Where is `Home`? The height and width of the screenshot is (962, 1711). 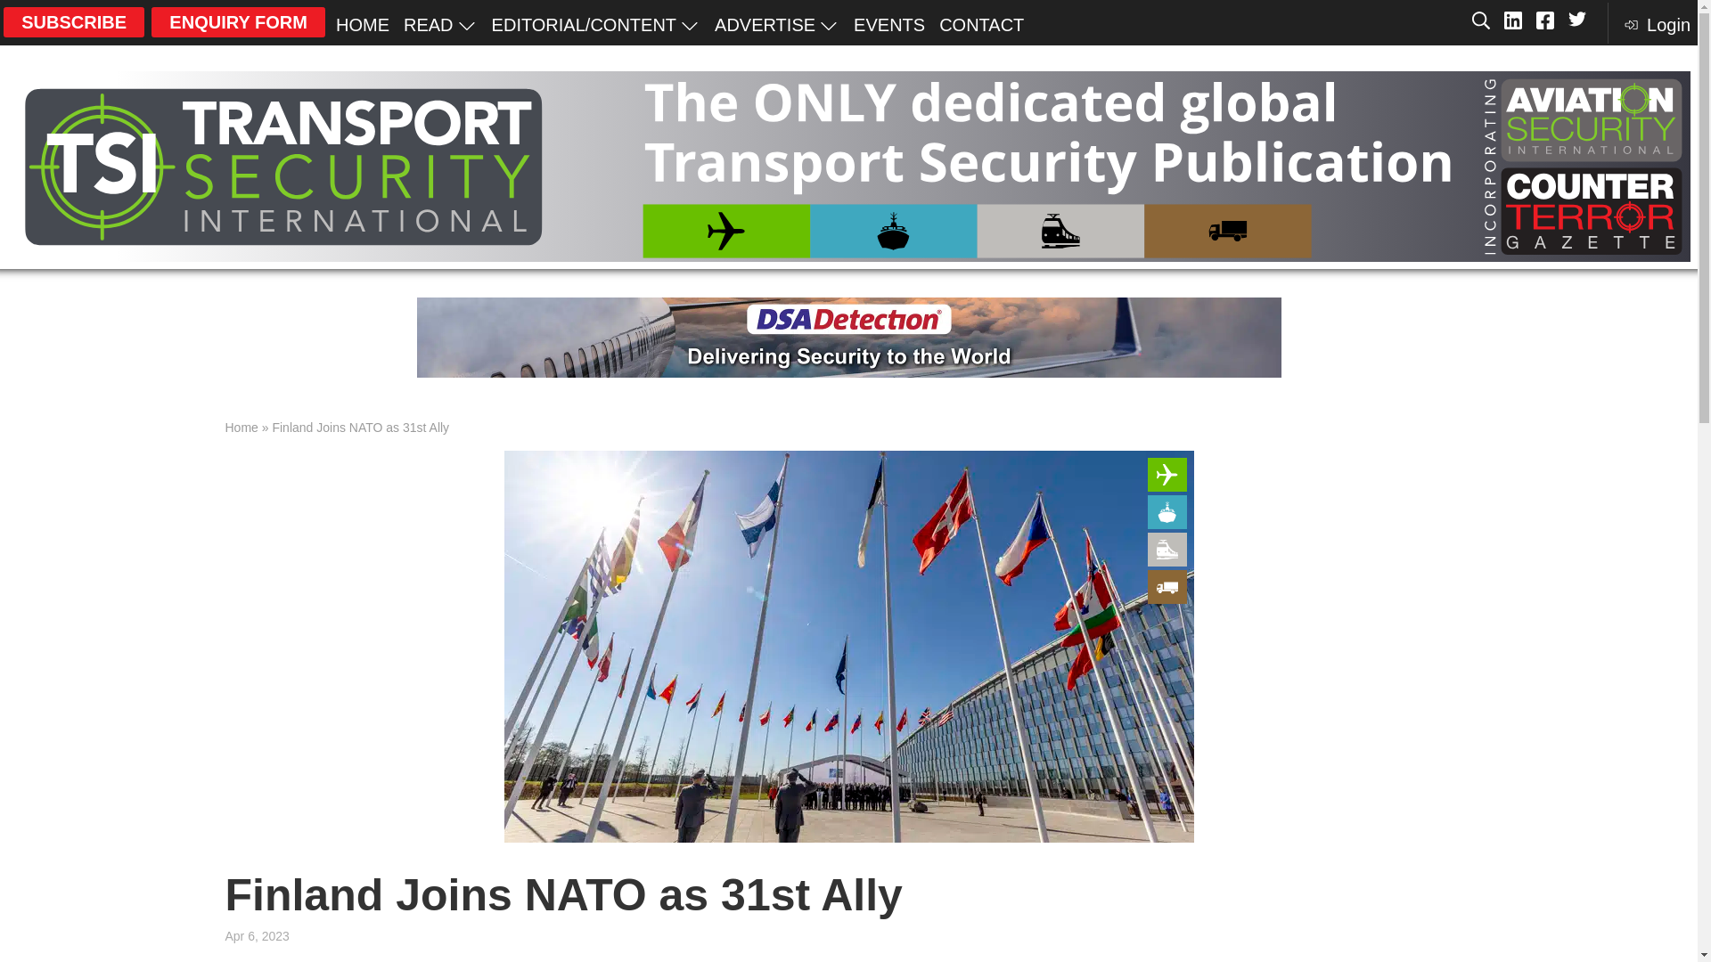 Home is located at coordinates (241, 428).